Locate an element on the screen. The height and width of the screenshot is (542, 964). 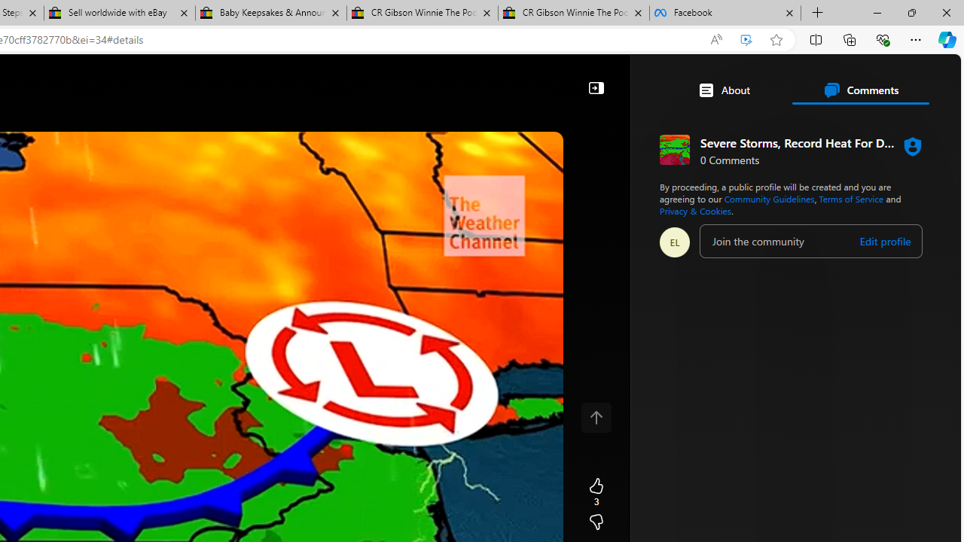
Personalize is located at coordinates (536, 122).